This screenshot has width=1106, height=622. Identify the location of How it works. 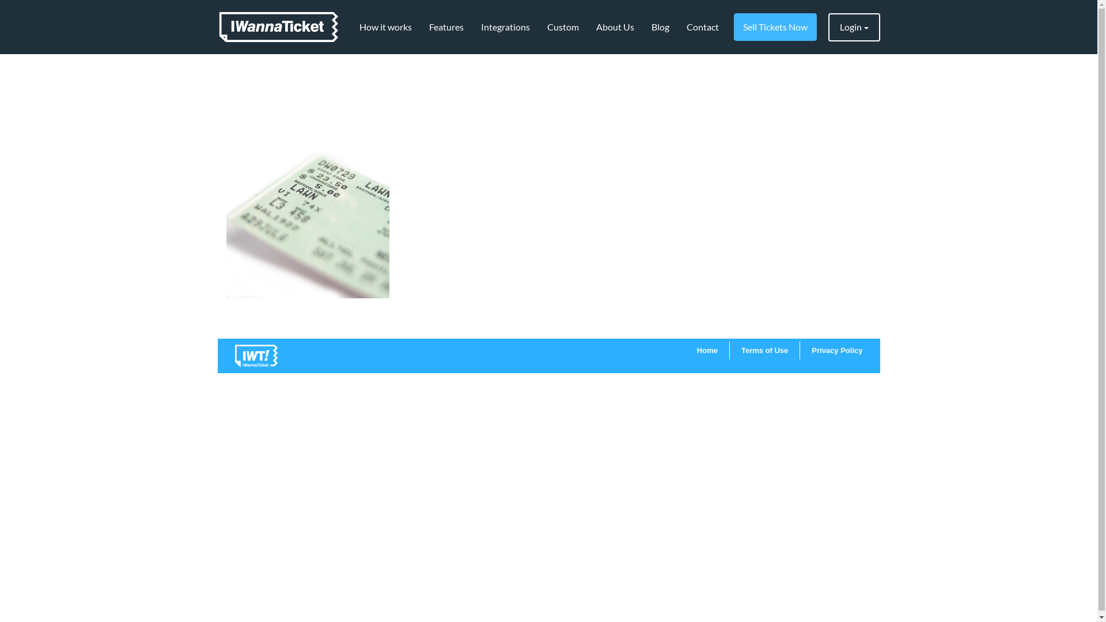
(385, 27).